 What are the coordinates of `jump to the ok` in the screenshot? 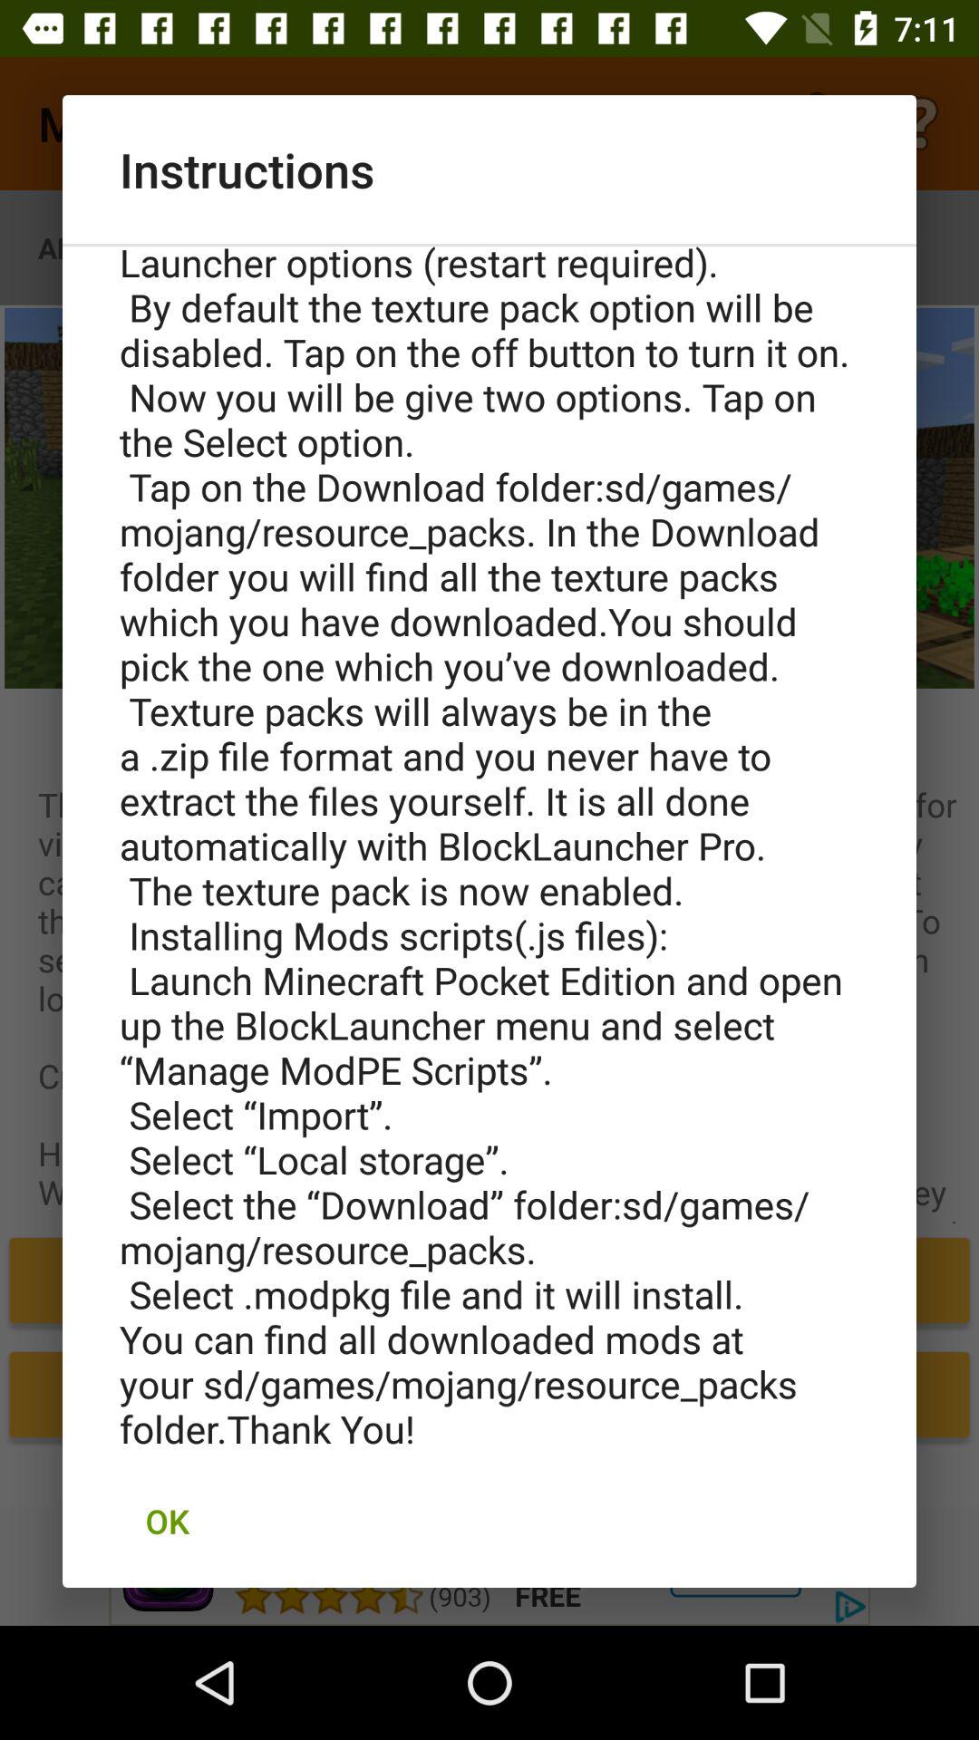 It's located at (167, 1521).